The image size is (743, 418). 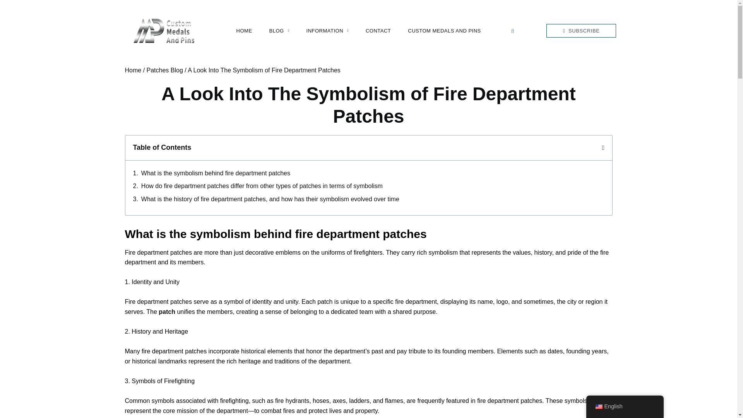 I want to click on Home, so click(x=133, y=70).